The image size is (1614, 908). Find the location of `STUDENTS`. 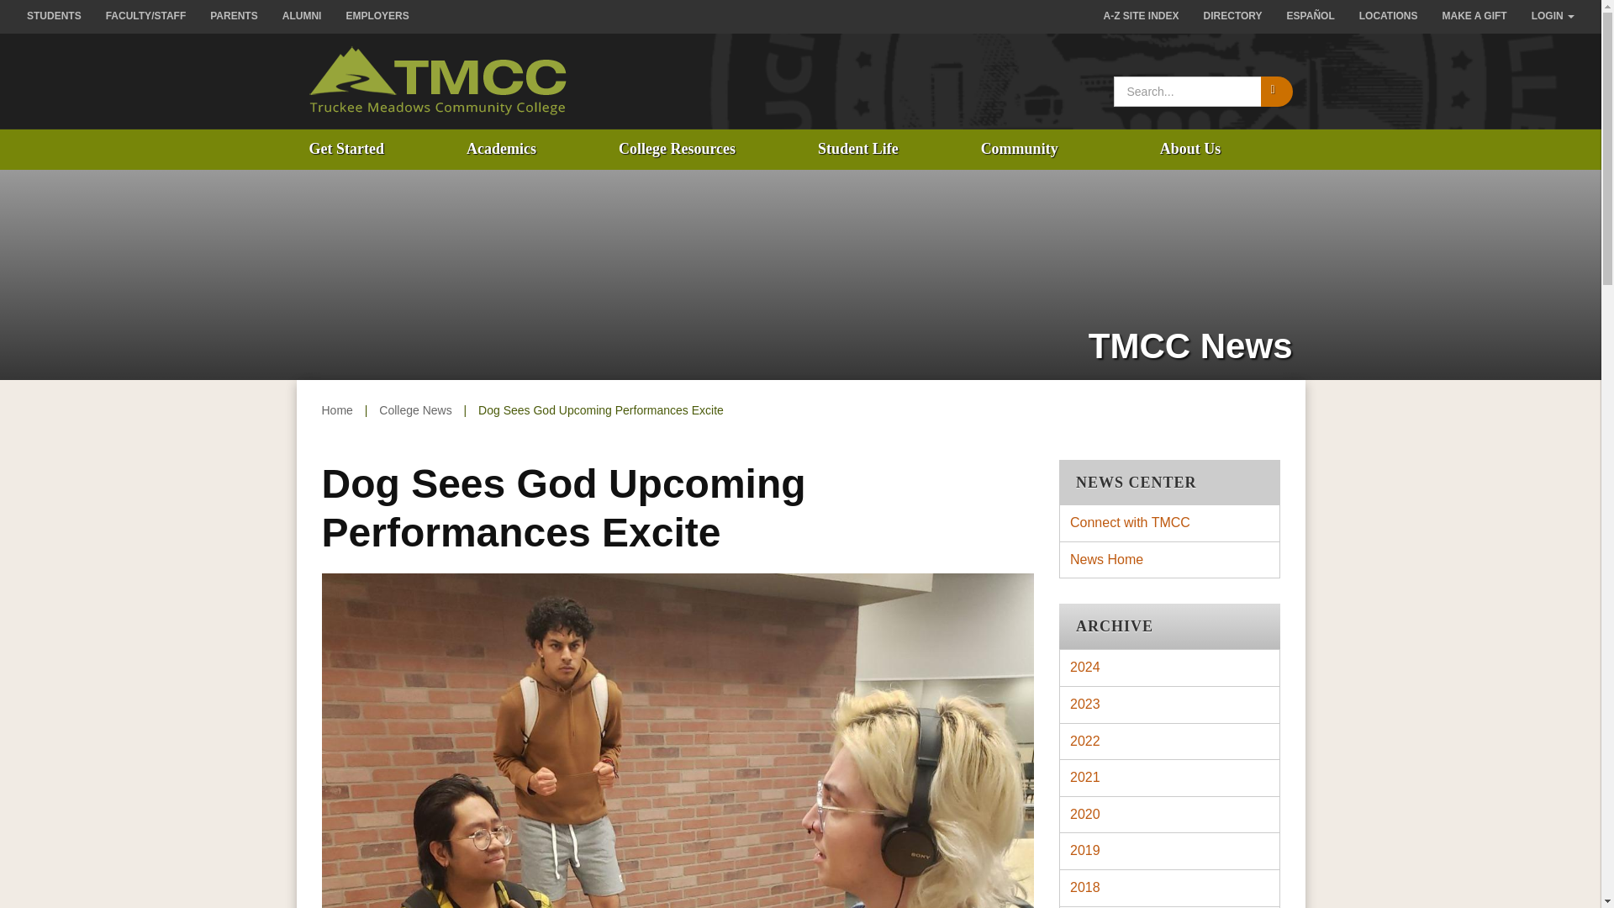

STUDENTS is located at coordinates (54, 17).